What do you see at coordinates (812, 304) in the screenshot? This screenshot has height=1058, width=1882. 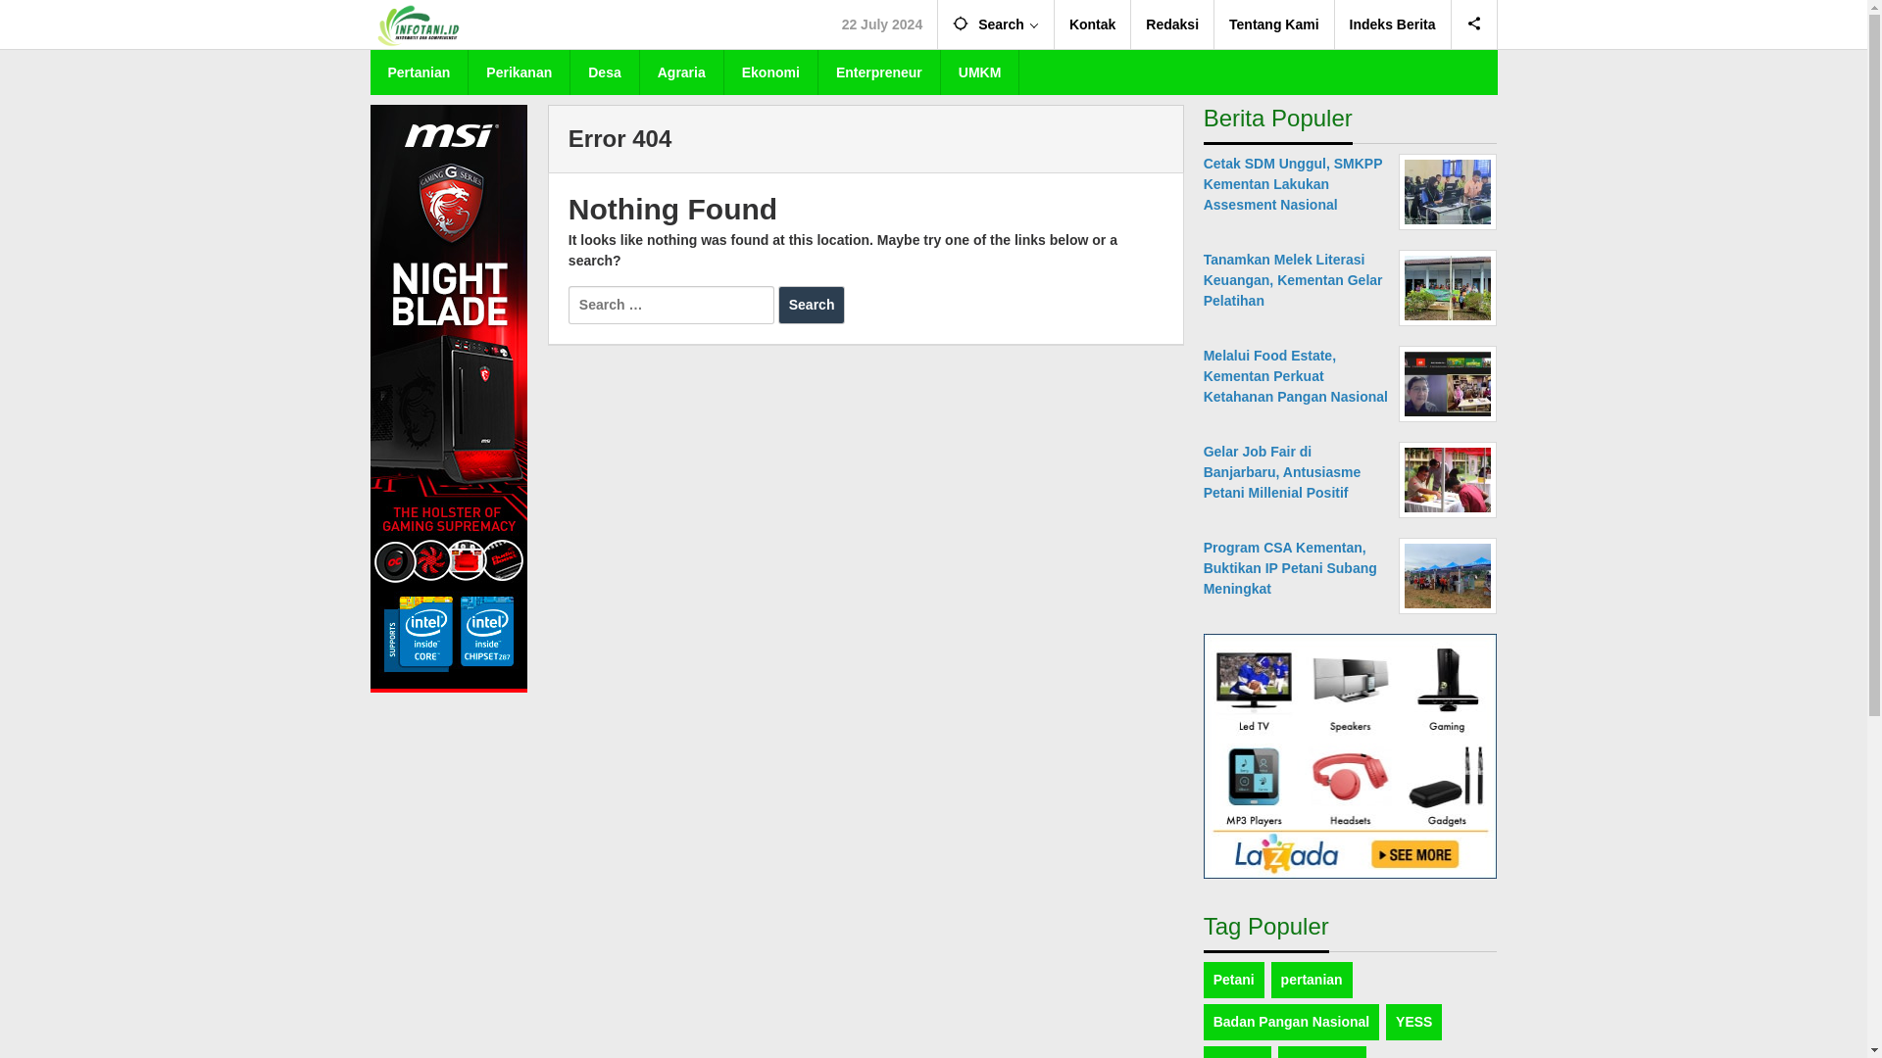 I see `Search` at bounding box center [812, 304].